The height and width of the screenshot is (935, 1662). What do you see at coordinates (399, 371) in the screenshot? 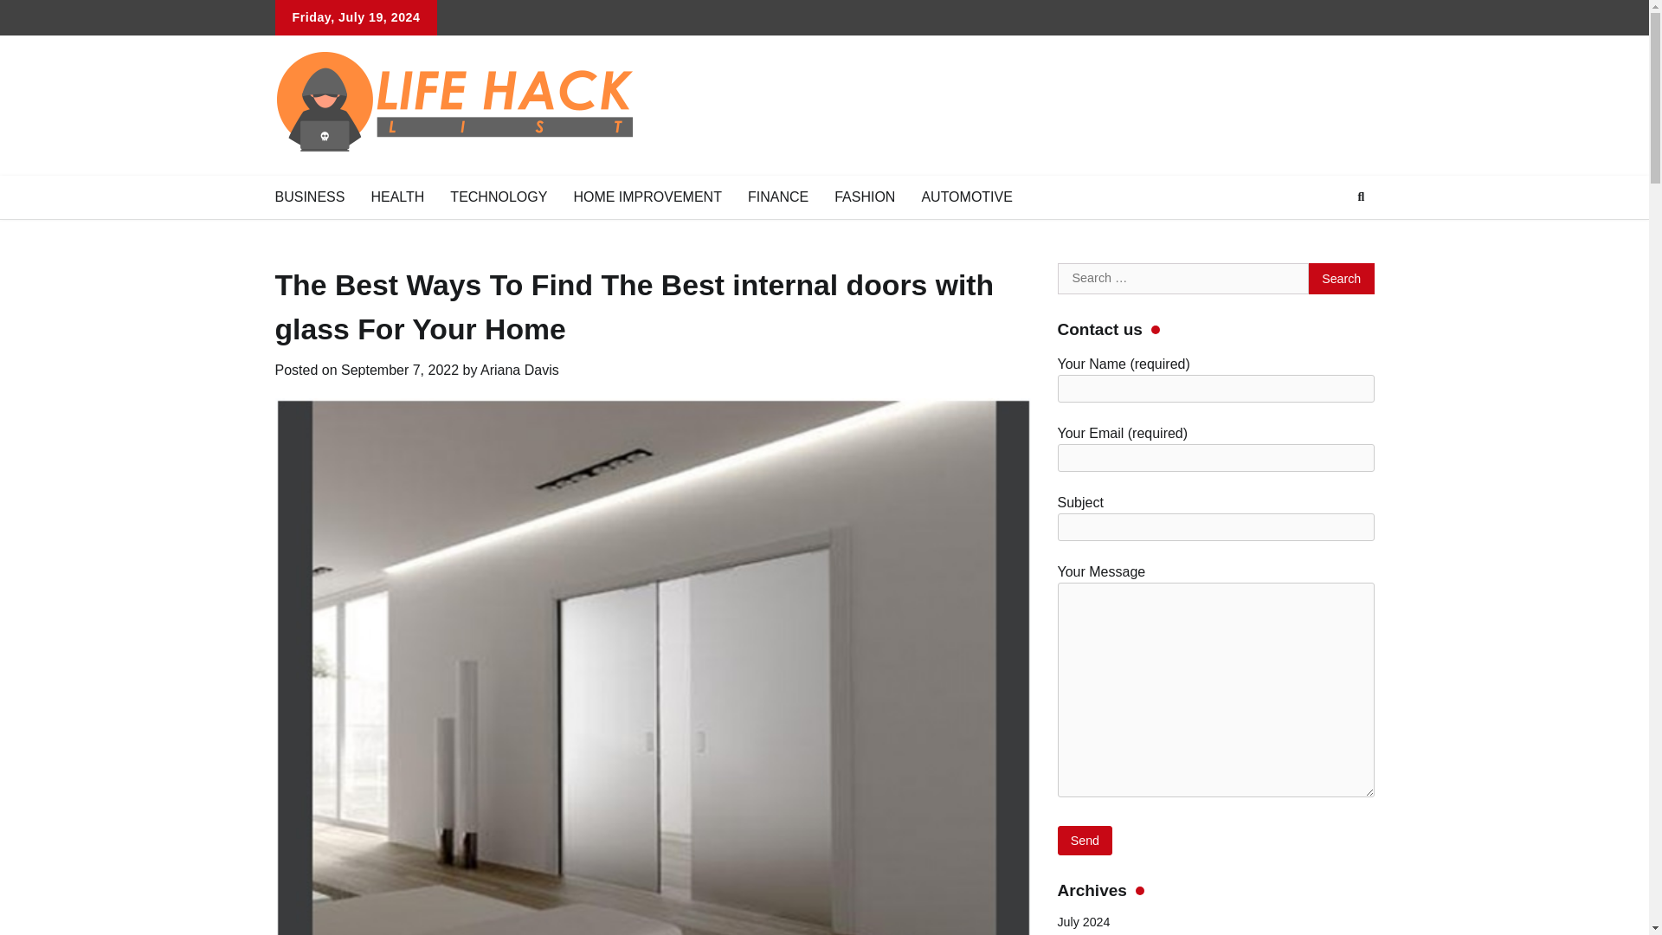
I see `September 7, 2022` at bounding box center [399, 371].